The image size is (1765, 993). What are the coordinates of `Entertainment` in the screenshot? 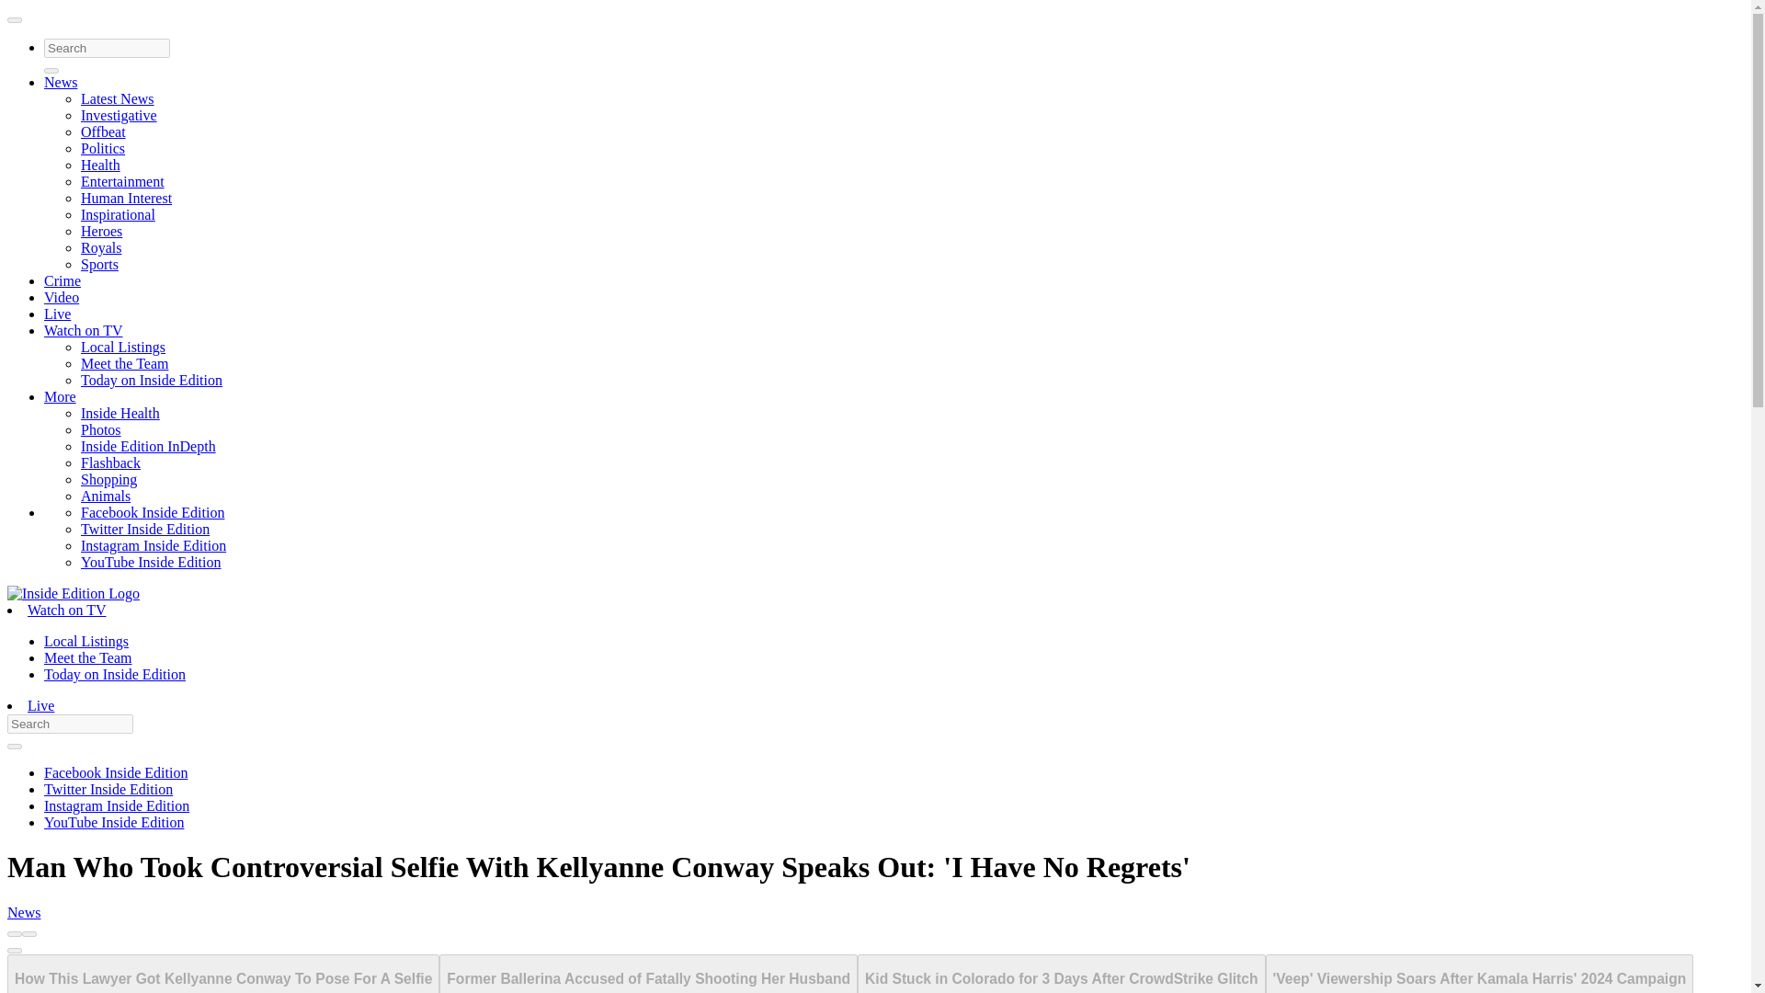 It's located at (122, 182).